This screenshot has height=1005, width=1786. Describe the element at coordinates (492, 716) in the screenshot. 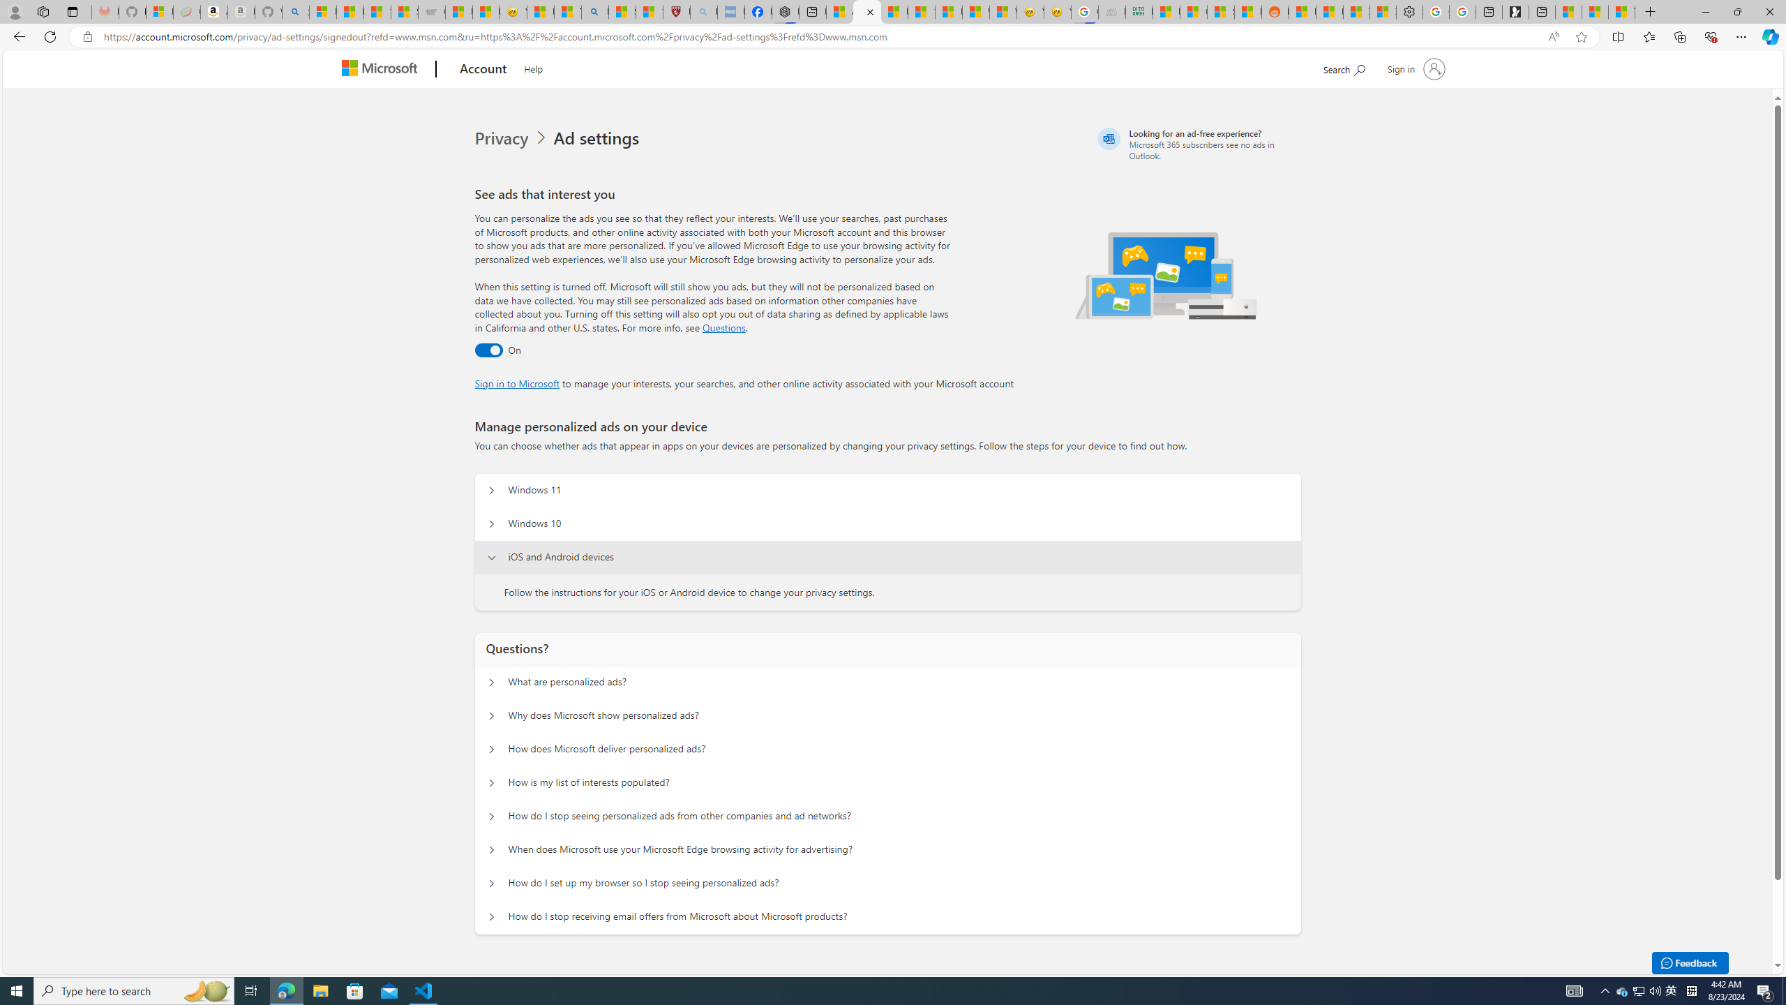

I see `Questions? Why does Microsoft show personalized ads?` at that location.